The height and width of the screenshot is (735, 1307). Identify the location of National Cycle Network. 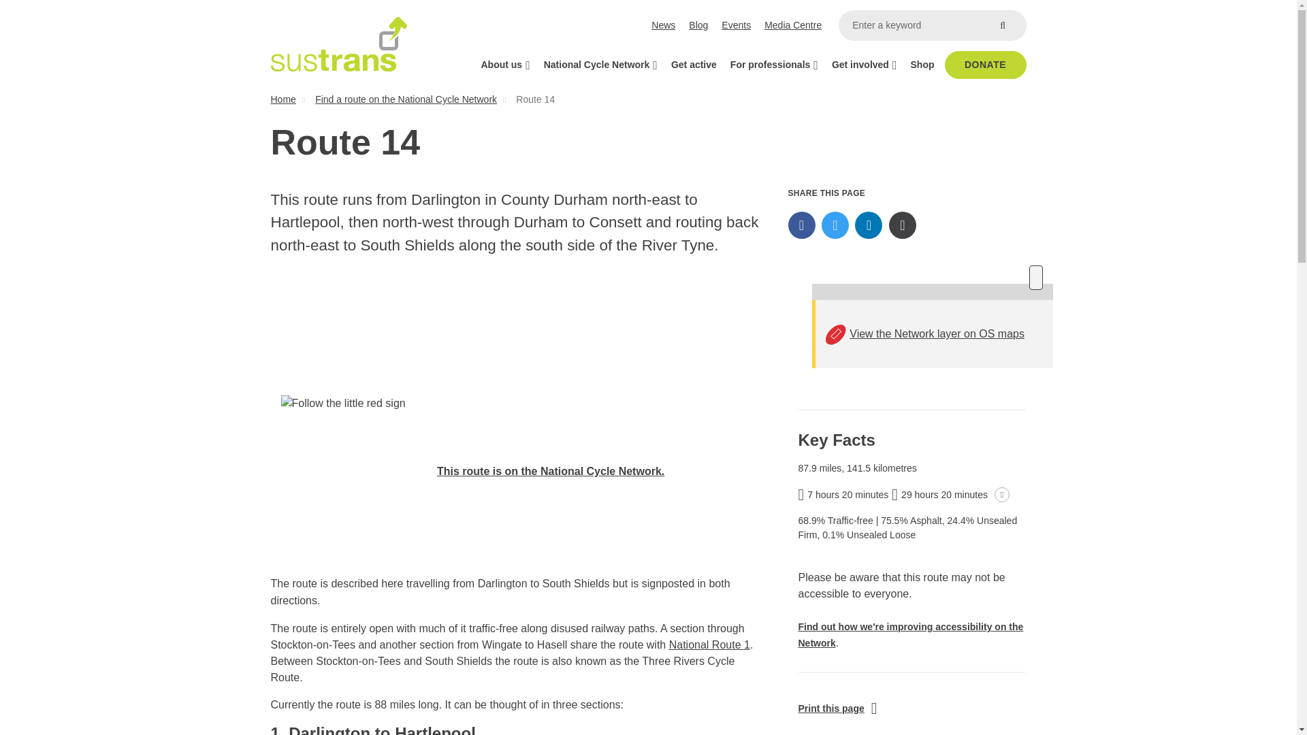
(600, 64).